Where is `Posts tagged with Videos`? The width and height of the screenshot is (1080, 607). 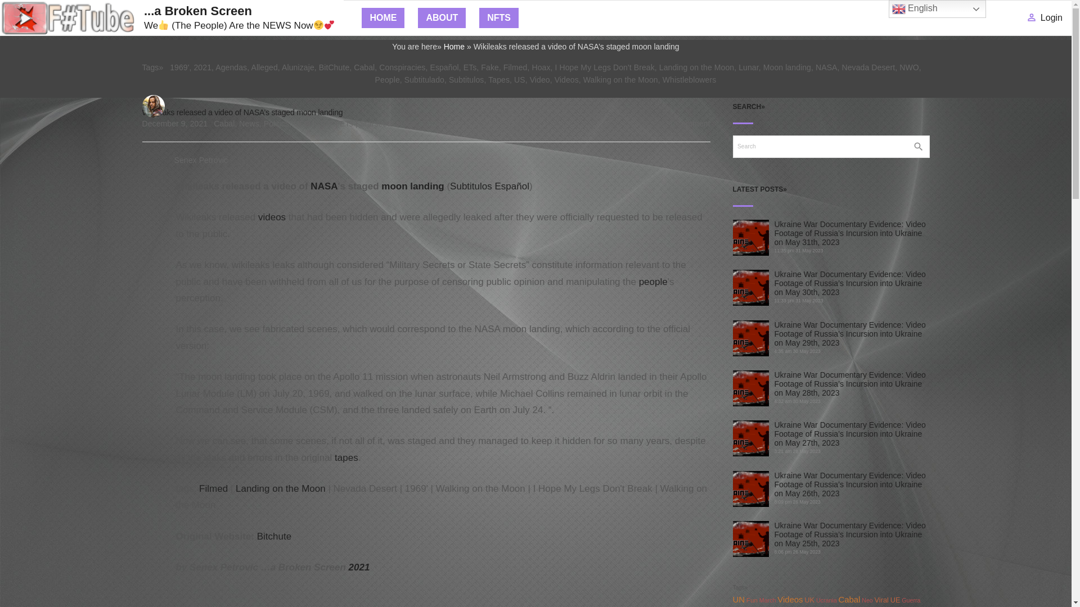
Posts tagged with Videos is located at coordinates (272, 217).